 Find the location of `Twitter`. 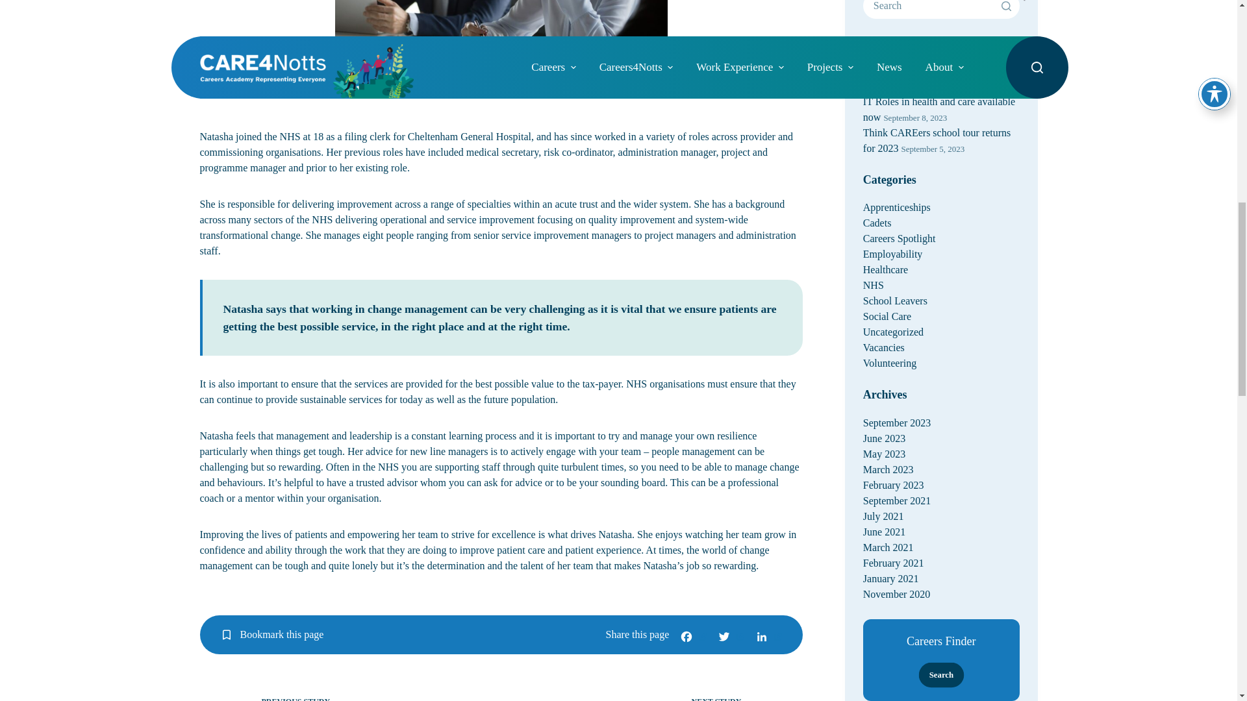

Twitter is located at coordinates (729, 636).